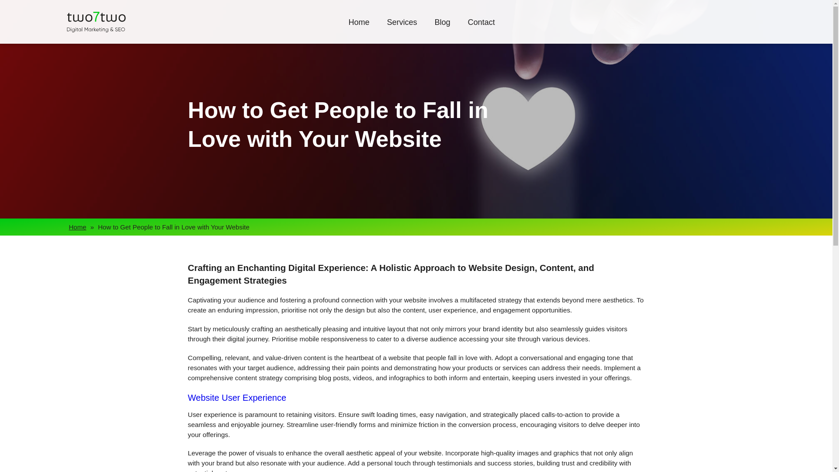  Describe the element at coordinates (77, 227) in the screenshot. I see `Home` at that location.